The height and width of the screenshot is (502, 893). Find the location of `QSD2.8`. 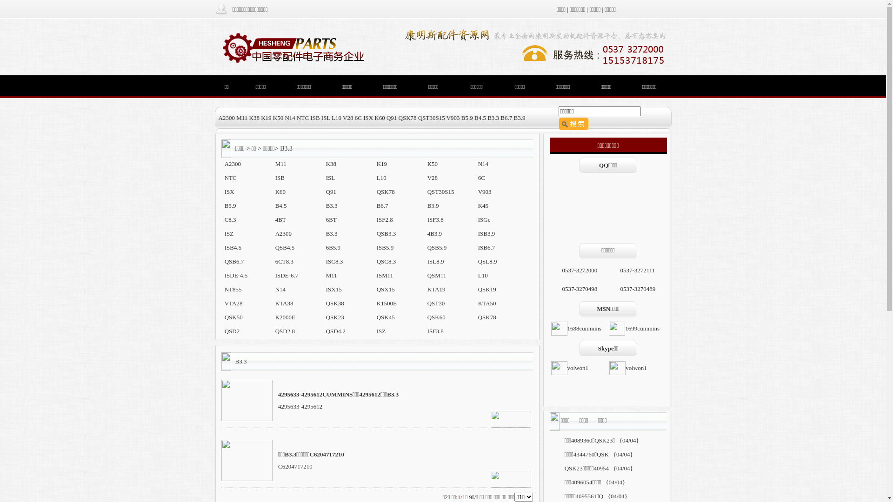

QSD2.8 is located at coordinates (285, 331).